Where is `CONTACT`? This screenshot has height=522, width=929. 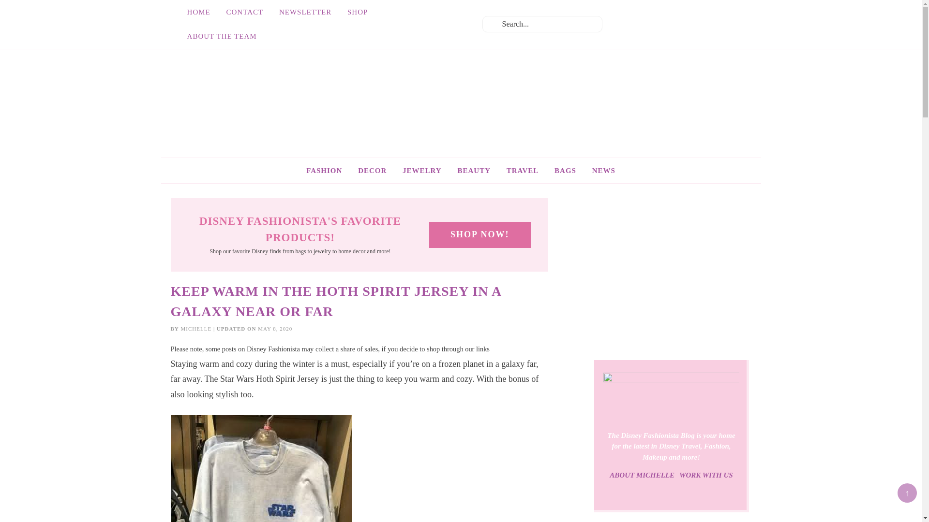 CONTACT is located at coordinates (245, 12).